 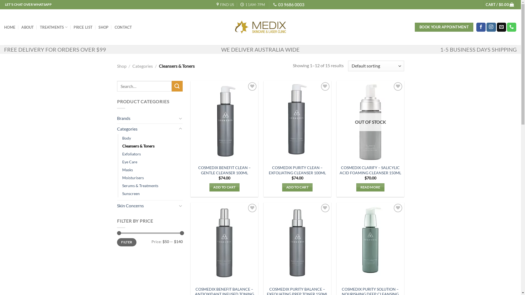 What do you see at coordinates (122, 66) in the screenshot?
I see `Shop` at bounding box center [122, 66].